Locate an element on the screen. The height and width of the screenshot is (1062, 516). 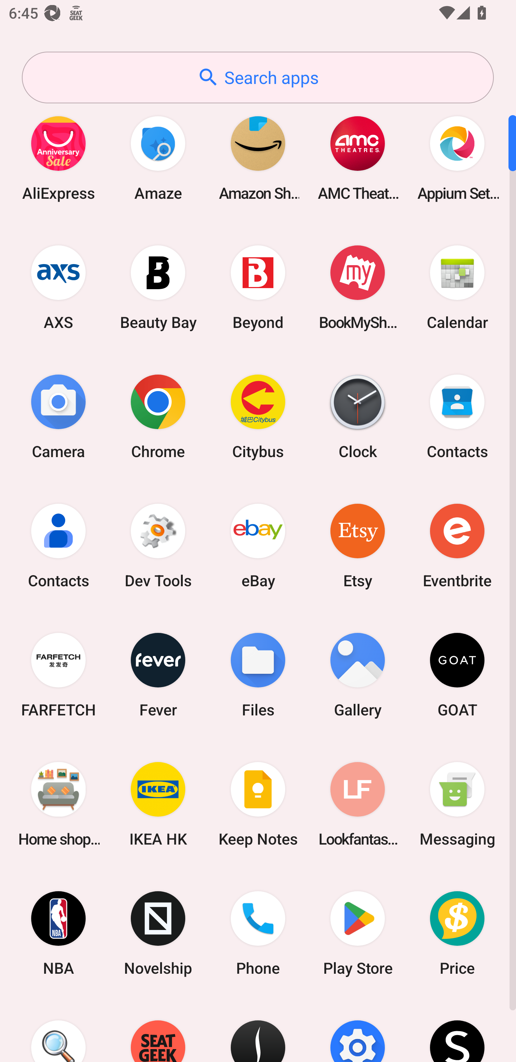
NBA is located at coordinates (58, 934).